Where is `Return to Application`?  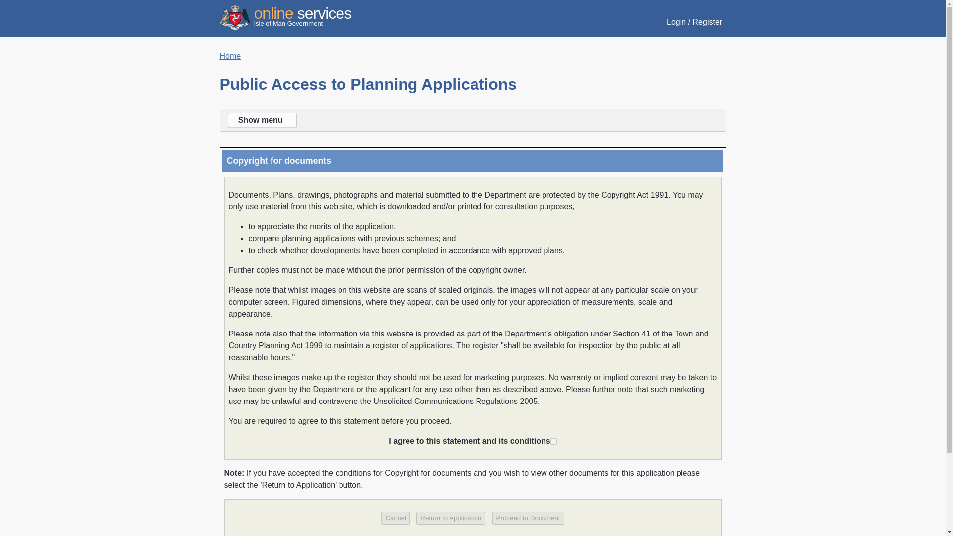
Return to Application is located at coordinates (451, 518).